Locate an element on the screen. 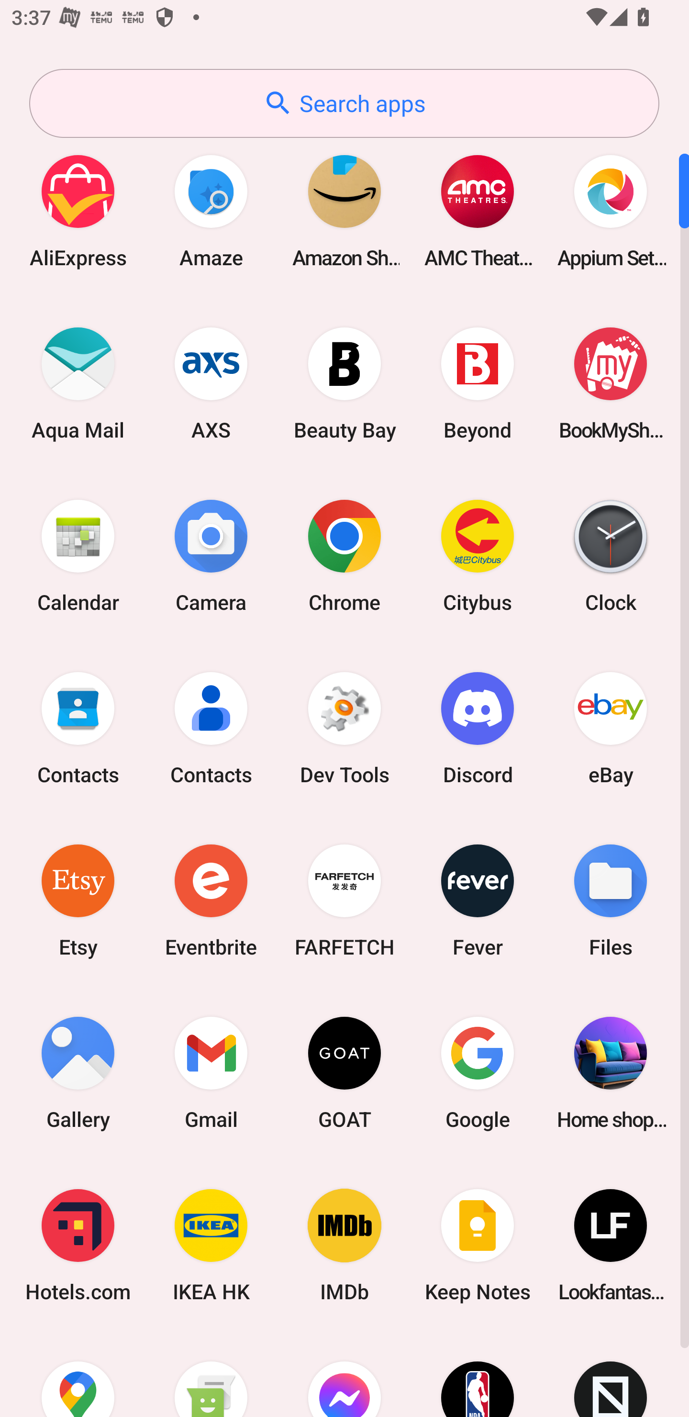  Contacts is located at coordinates (211, 728).